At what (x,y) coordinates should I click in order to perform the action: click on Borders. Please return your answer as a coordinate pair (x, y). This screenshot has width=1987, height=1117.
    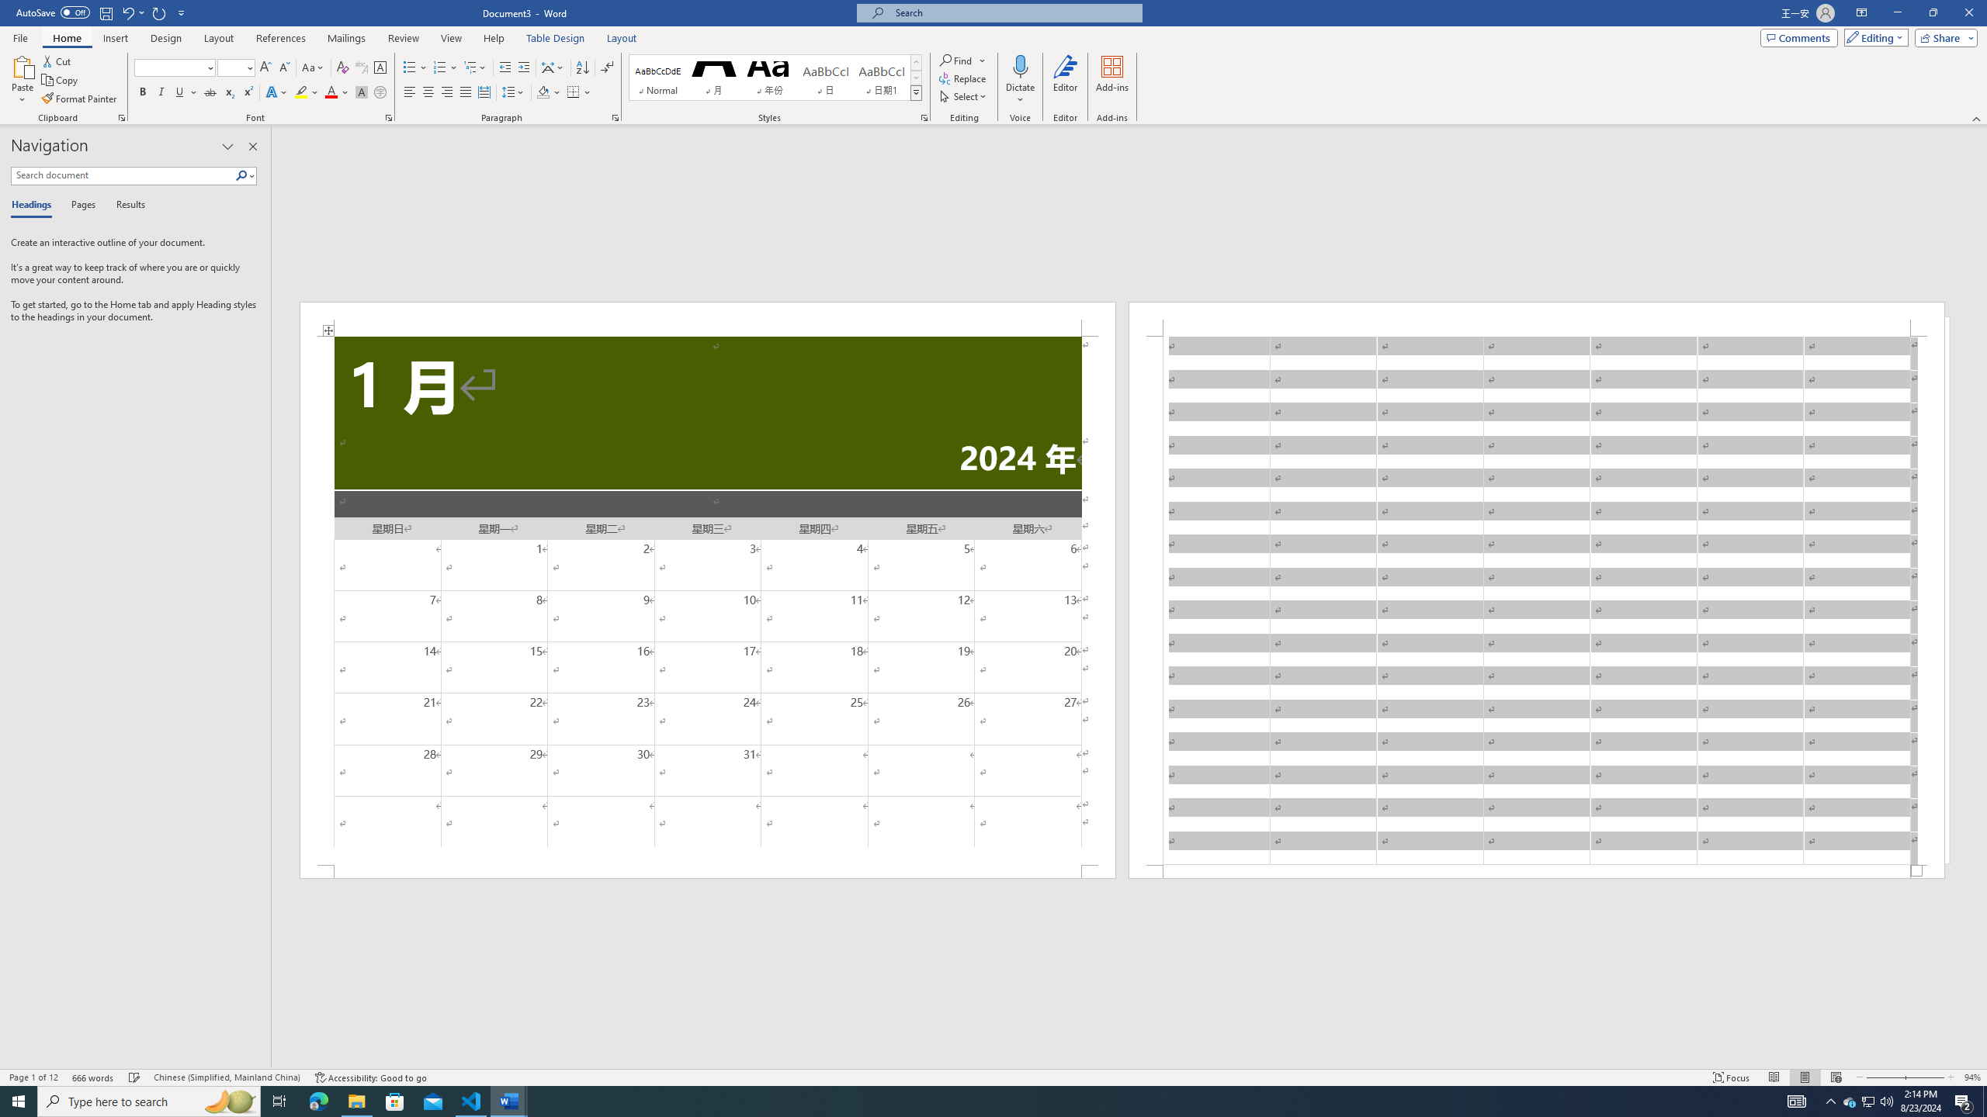
    Looking at the image, I should click on (579, 93).